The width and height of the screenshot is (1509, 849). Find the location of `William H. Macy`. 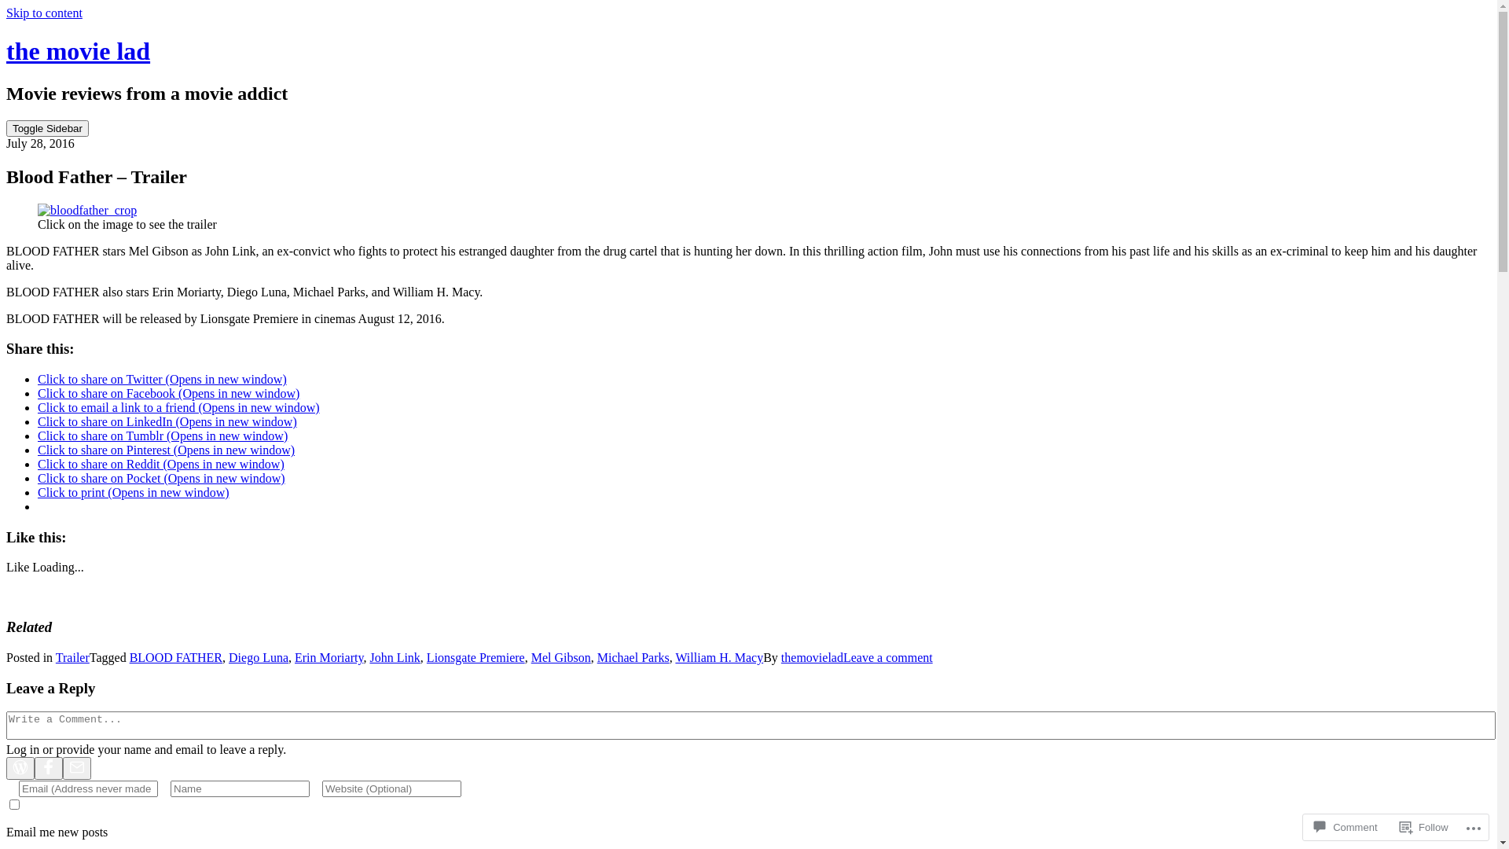

William H. Macy is located at coordinates (719, 657).